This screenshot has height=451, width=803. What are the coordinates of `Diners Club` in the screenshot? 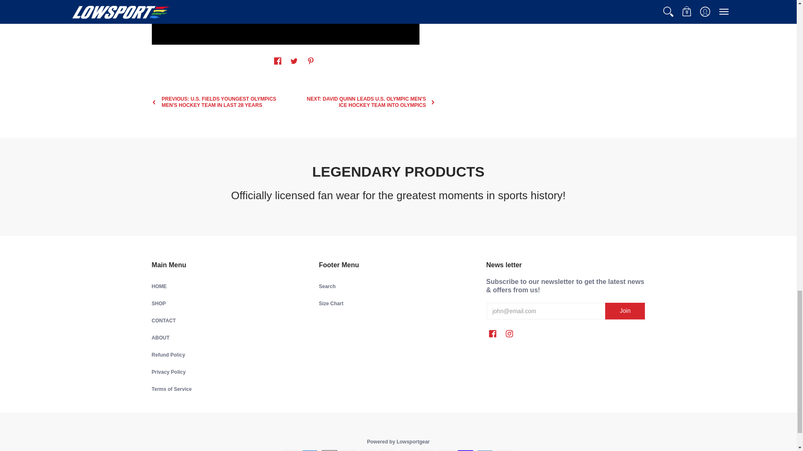 It's located at (348, 450).